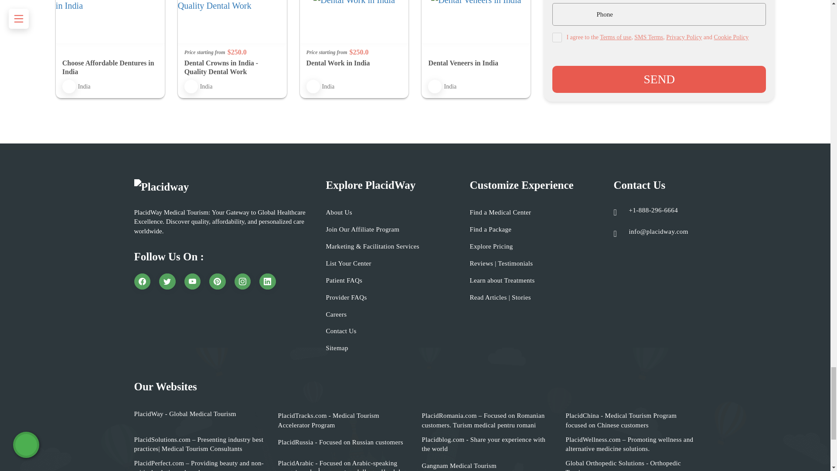  What do you see at coordinates (487, 444) in the screenshot?
I see `Placidblog.com - Share your experience with the world` at bounding box center [487, 444].